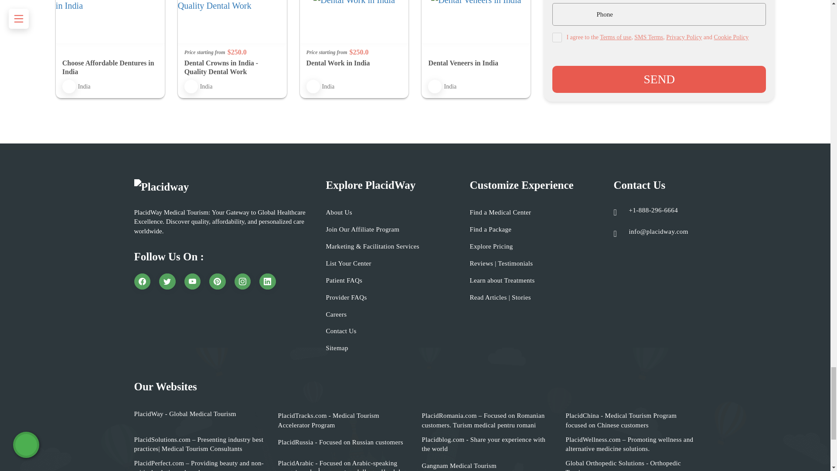  What do you see at coordinates (487, 444) in the screenshot?
I see `Placidblog.com - Share your experience with the world` at bounding box center [487, 444].